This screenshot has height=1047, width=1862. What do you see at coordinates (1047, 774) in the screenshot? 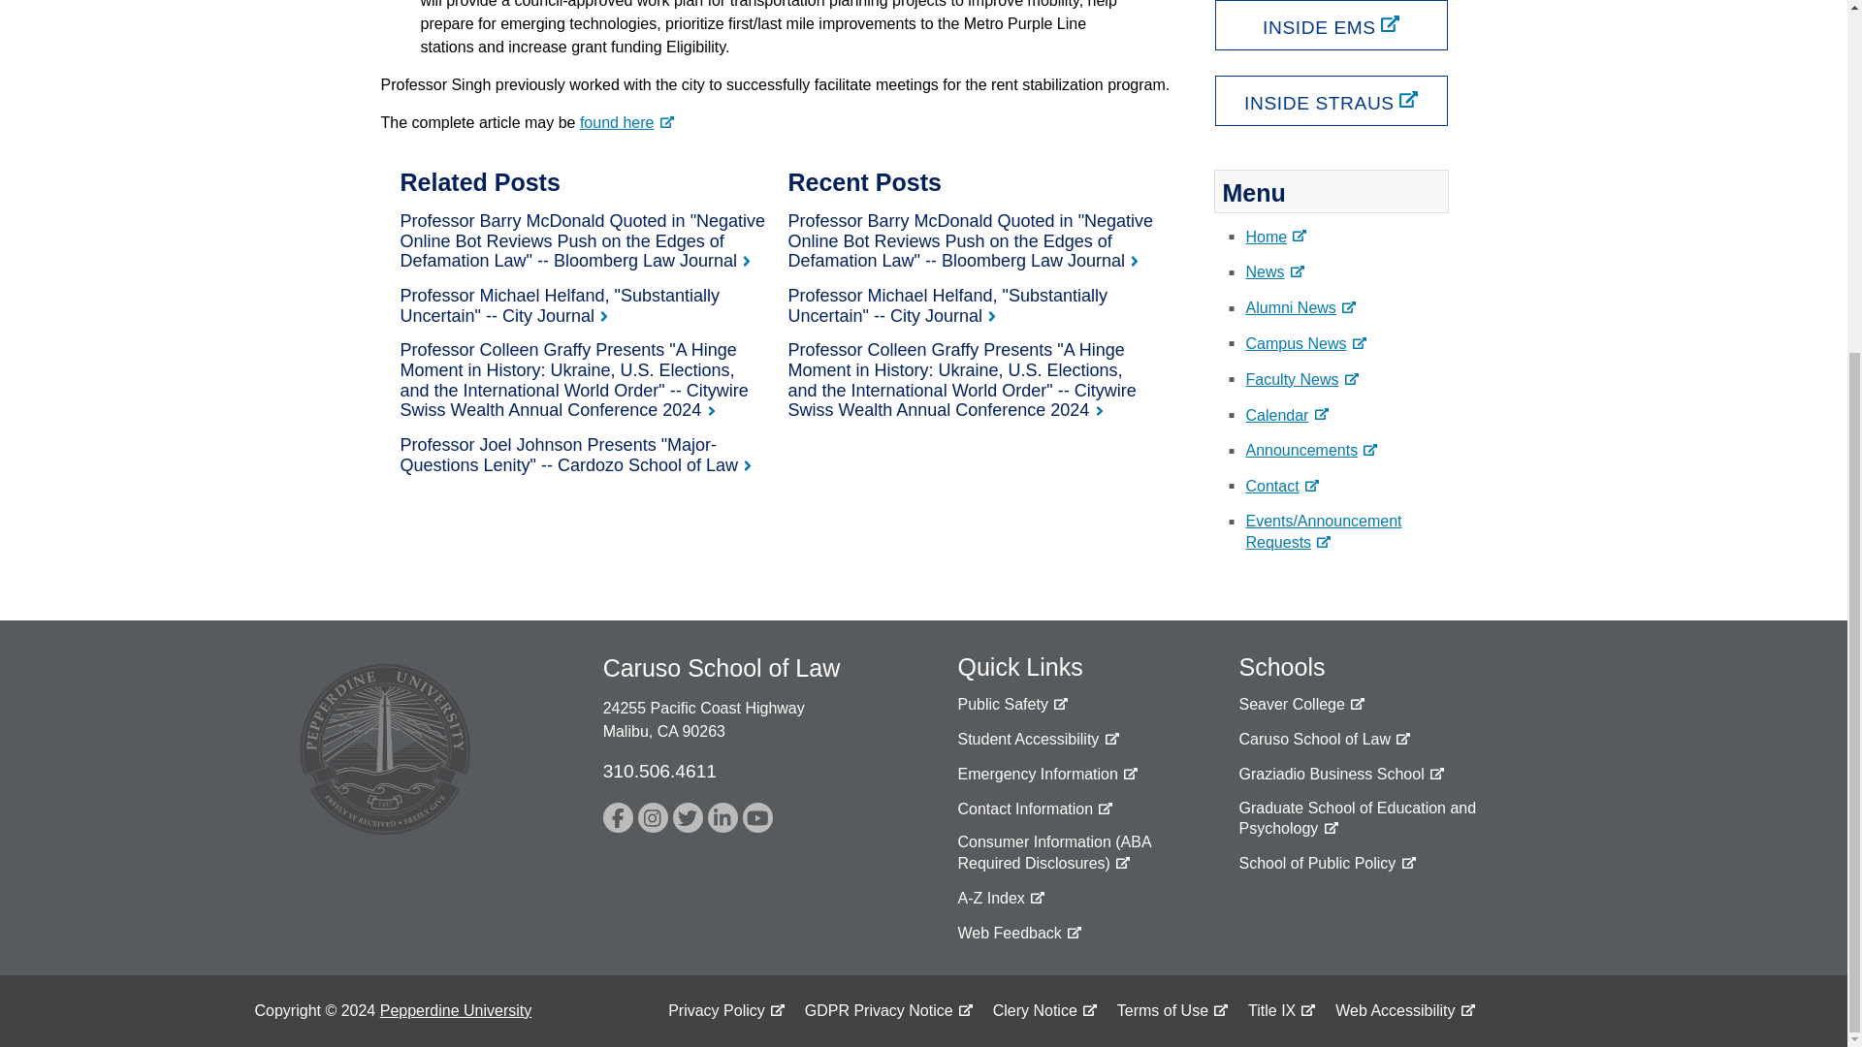
I see `Link to External Site` at bounding box center [1047, 774].